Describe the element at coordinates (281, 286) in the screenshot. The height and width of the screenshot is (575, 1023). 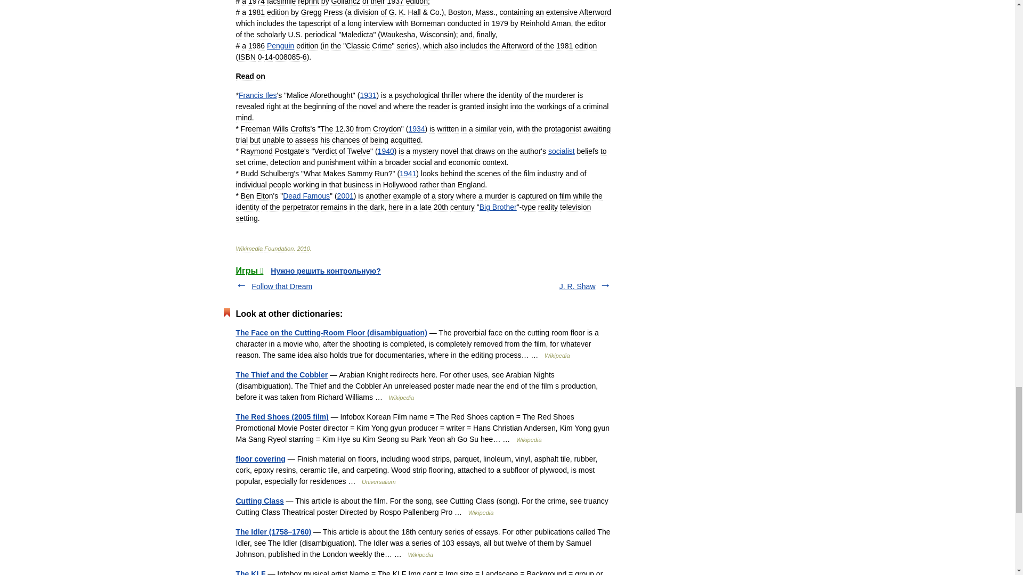
I see `Follow that Dream` at that location.